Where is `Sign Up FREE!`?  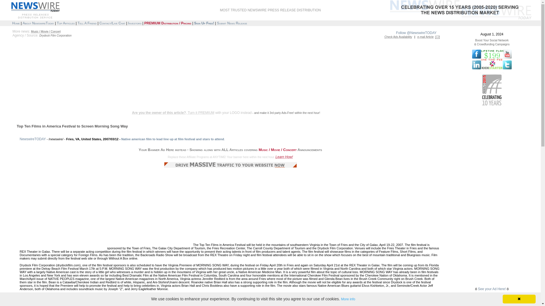
Sign Up FREE! is located at coordinates (204, 23).